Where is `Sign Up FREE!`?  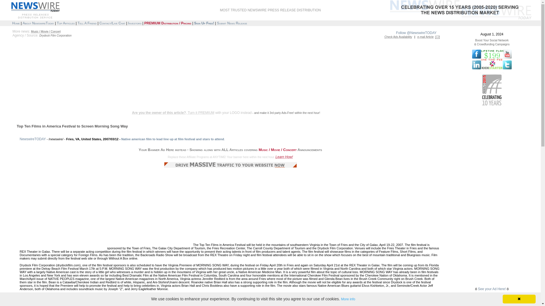
Sign Up FREE! is located at coordinates (204, 23).